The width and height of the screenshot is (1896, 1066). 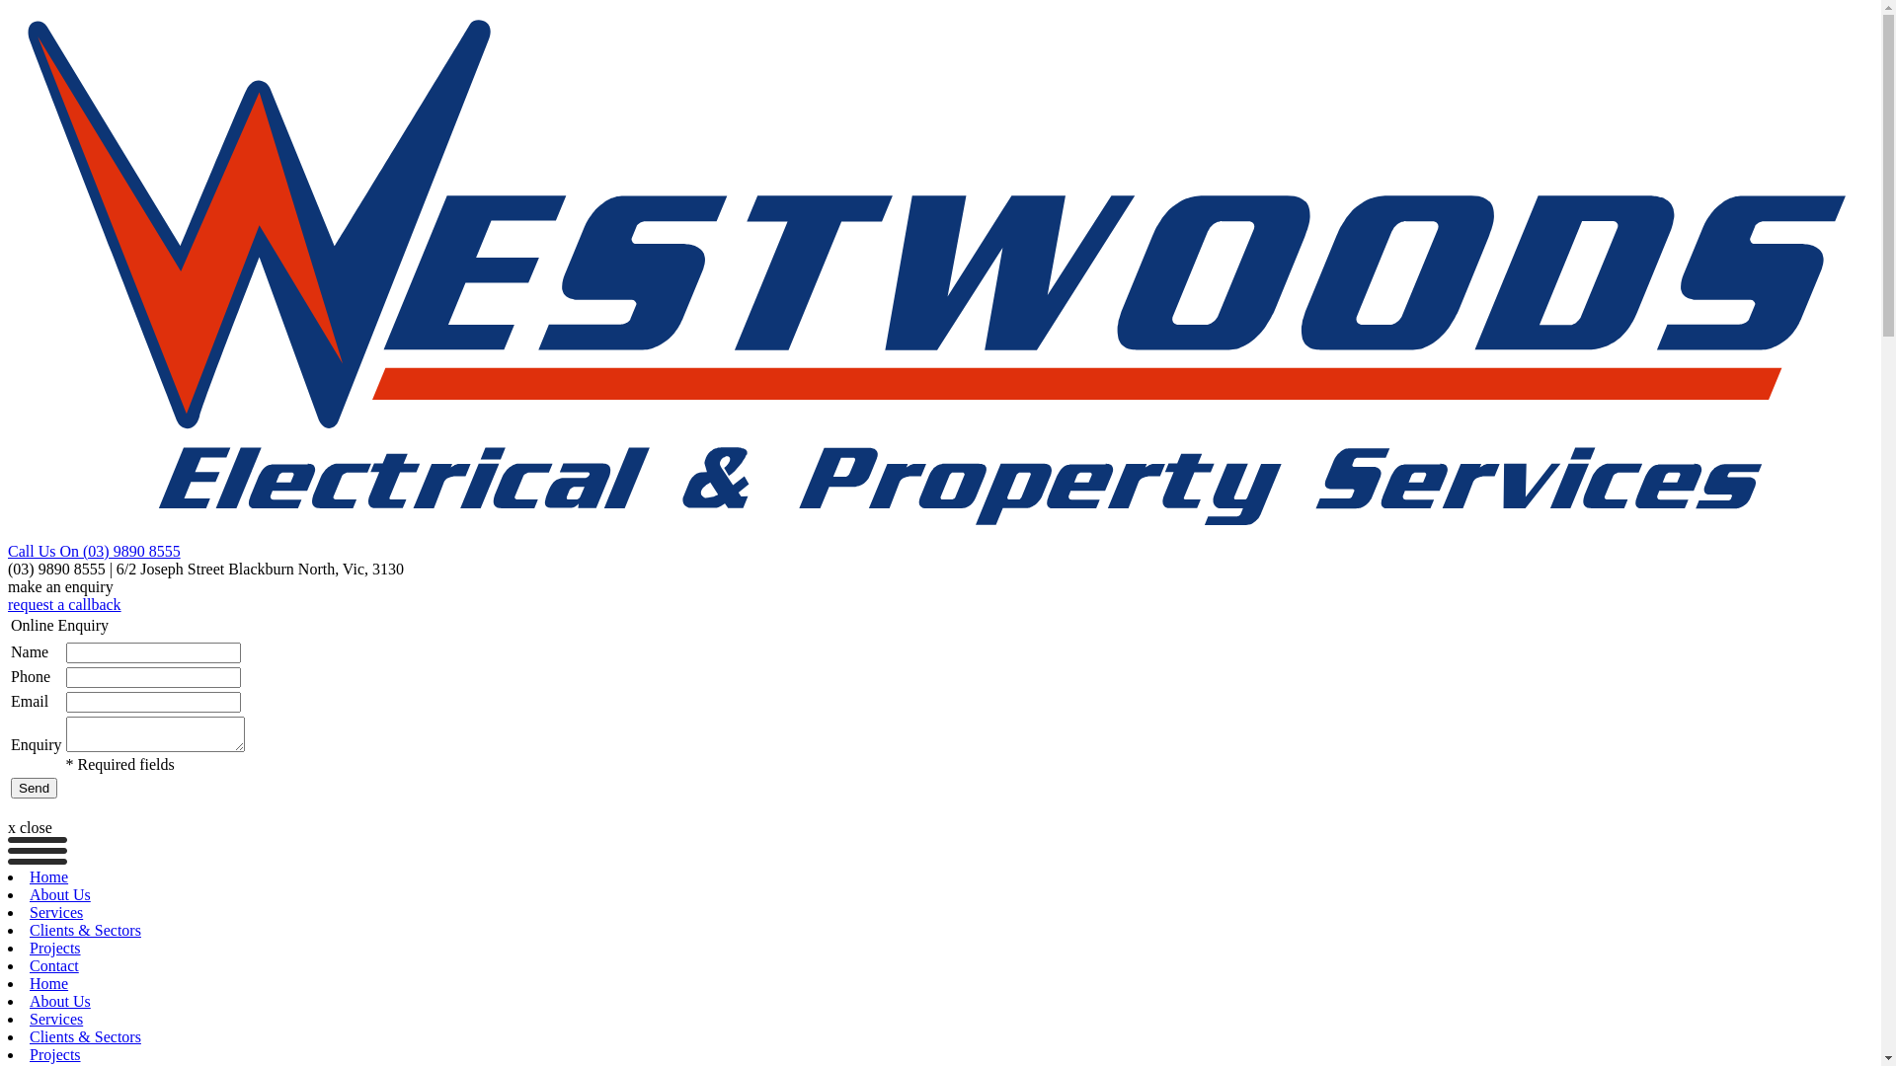 I want to click on About Us, so click(x=60, y=894).